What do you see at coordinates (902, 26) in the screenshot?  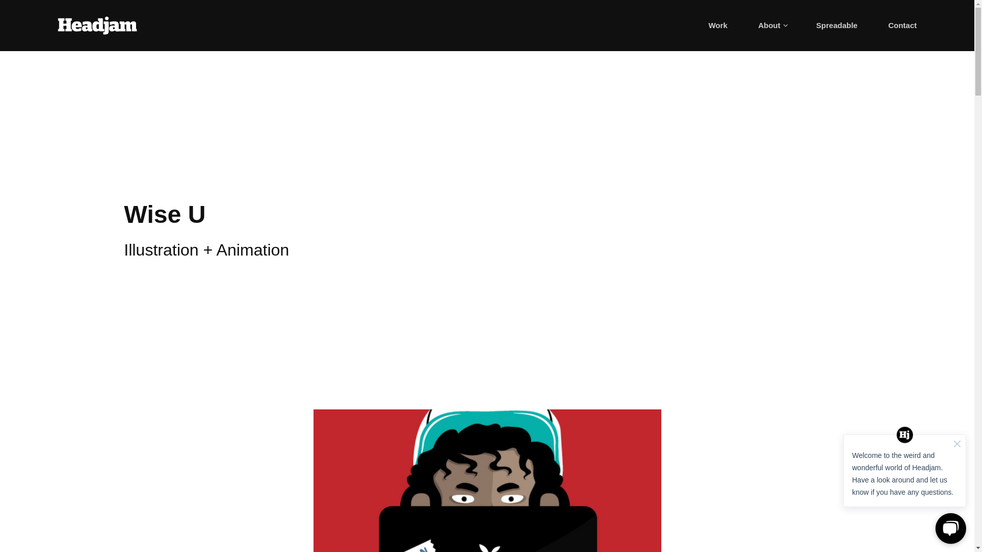 I see `Contact` at bounding box center [902, 26].